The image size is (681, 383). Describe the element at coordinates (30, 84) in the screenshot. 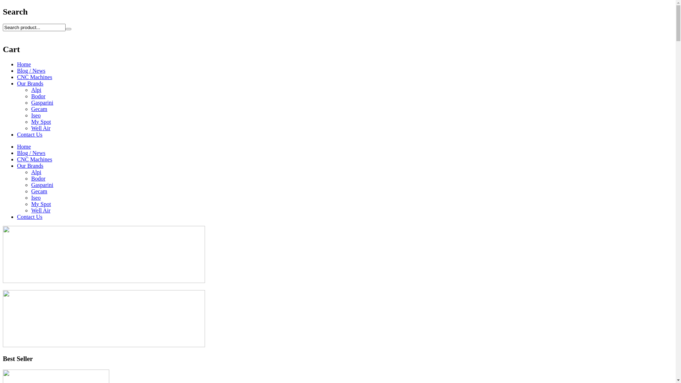

I see `Our Brands` at that location.